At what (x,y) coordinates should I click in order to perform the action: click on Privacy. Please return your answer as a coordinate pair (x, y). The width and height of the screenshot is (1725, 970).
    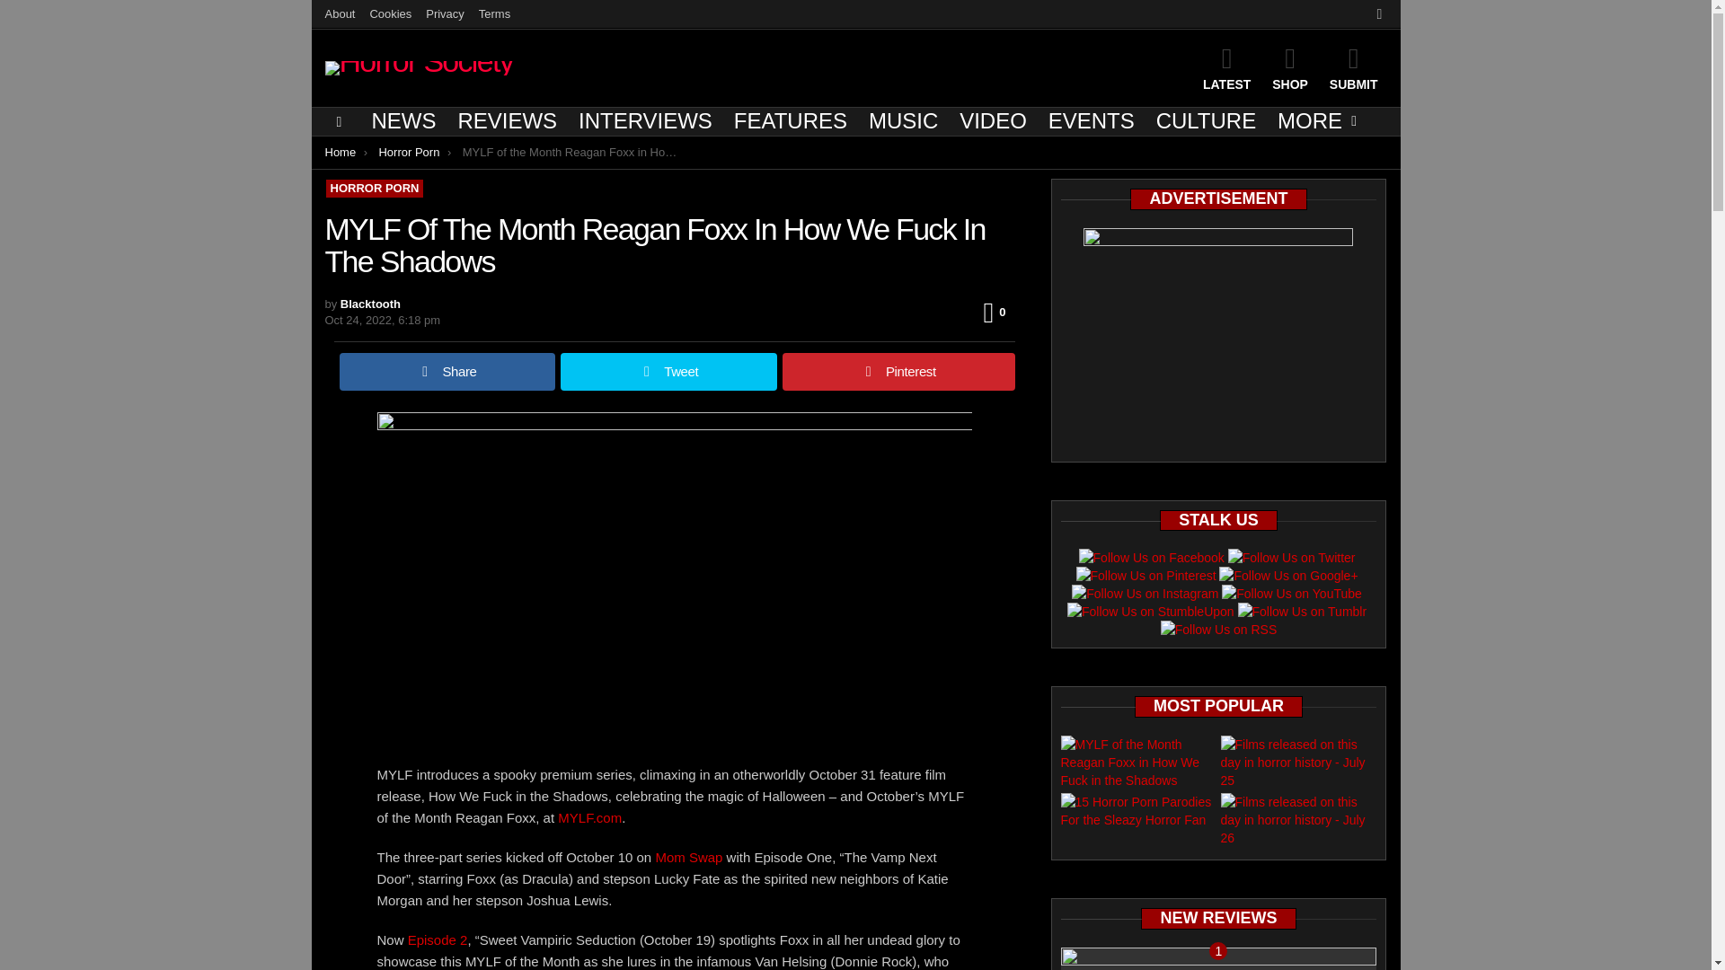
    Looking at the image, I should click on (445, 14).